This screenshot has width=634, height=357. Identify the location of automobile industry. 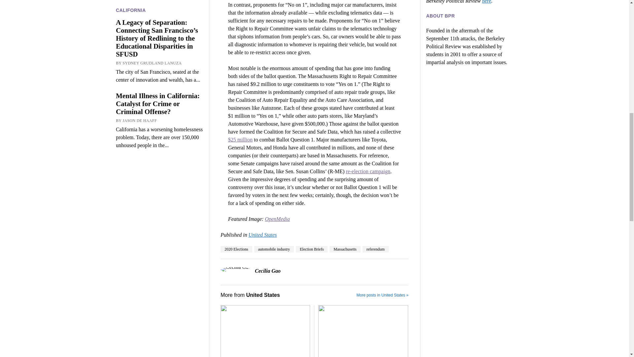
(274, 249).